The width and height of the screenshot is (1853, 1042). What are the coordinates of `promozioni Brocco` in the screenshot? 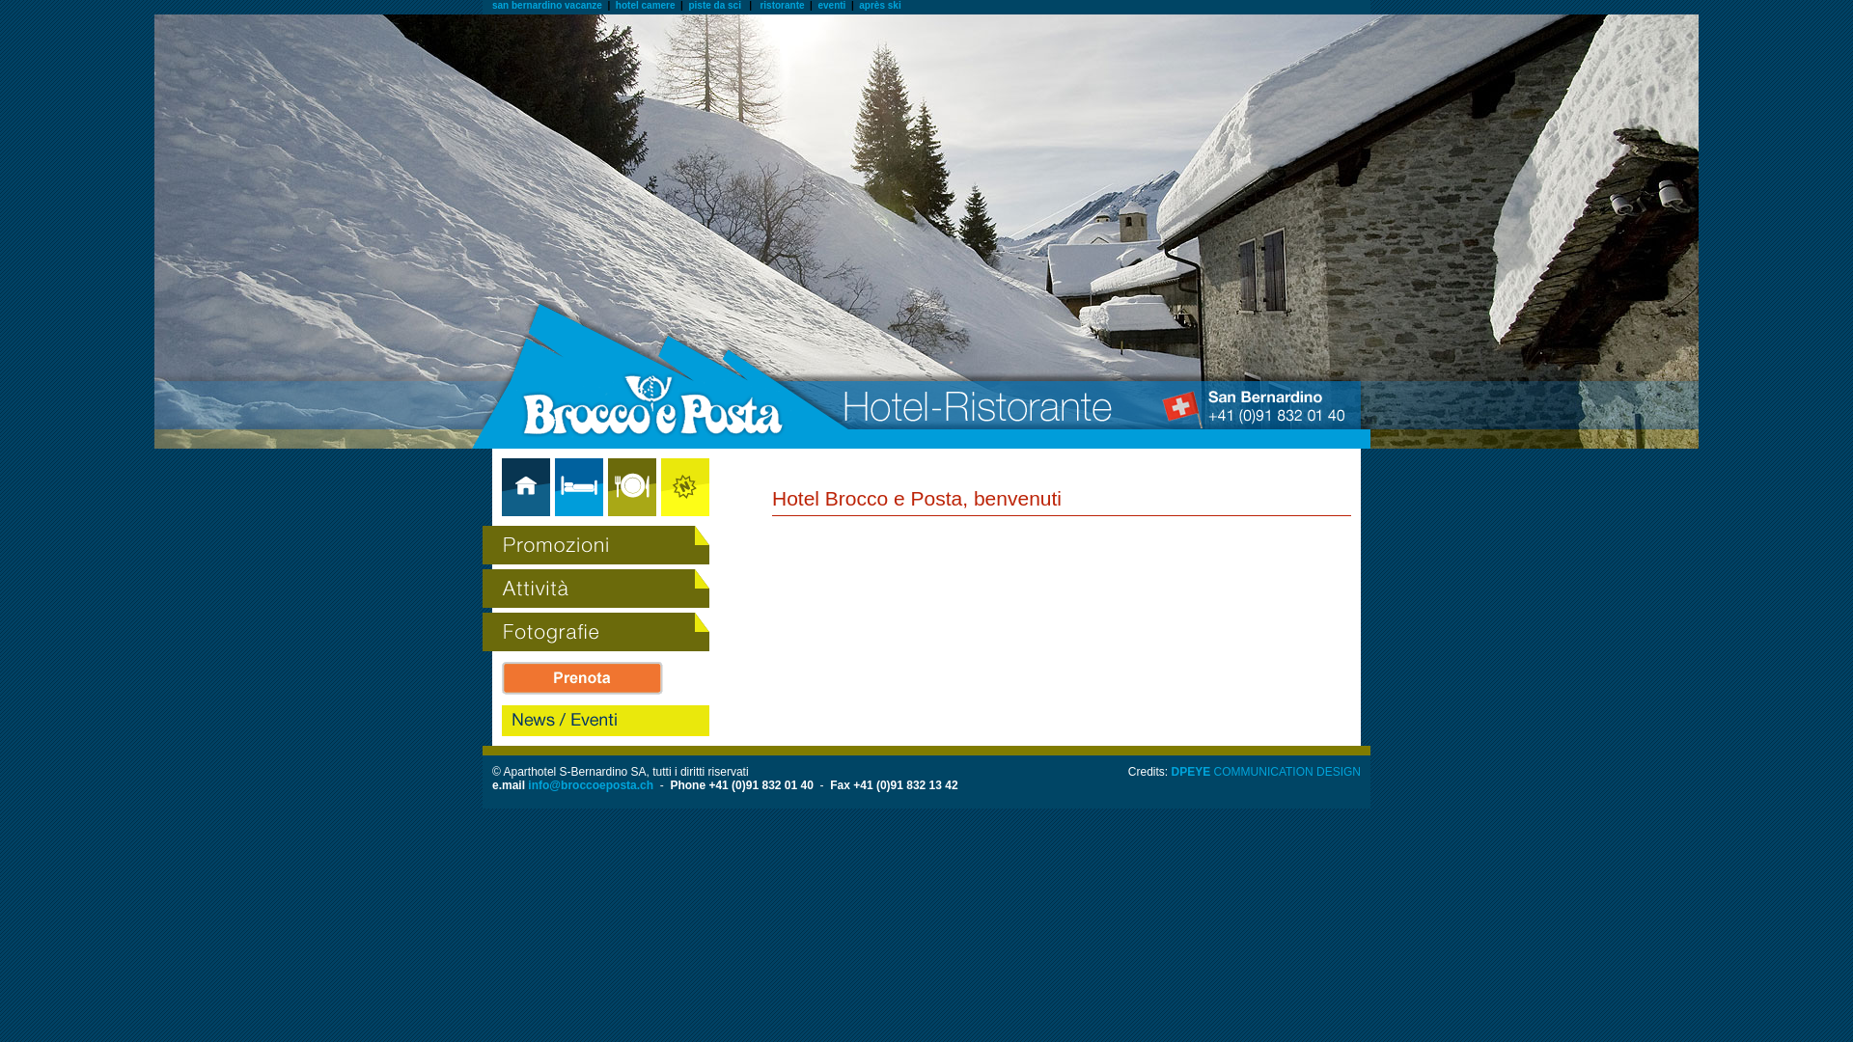 It's located at (591, 545).